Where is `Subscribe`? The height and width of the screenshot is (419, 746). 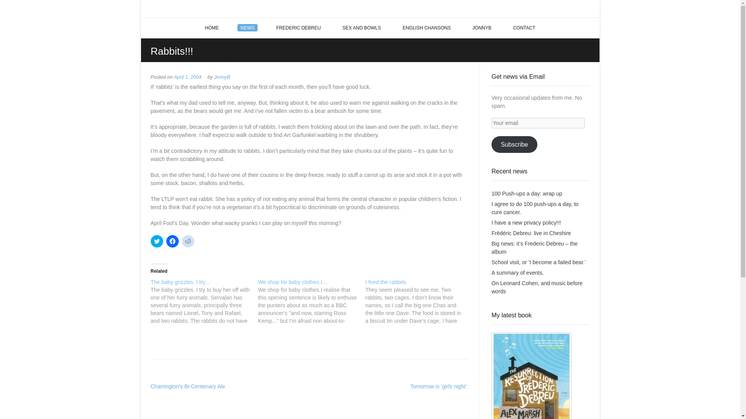
Subscribe is located at coordinates (514, 144).